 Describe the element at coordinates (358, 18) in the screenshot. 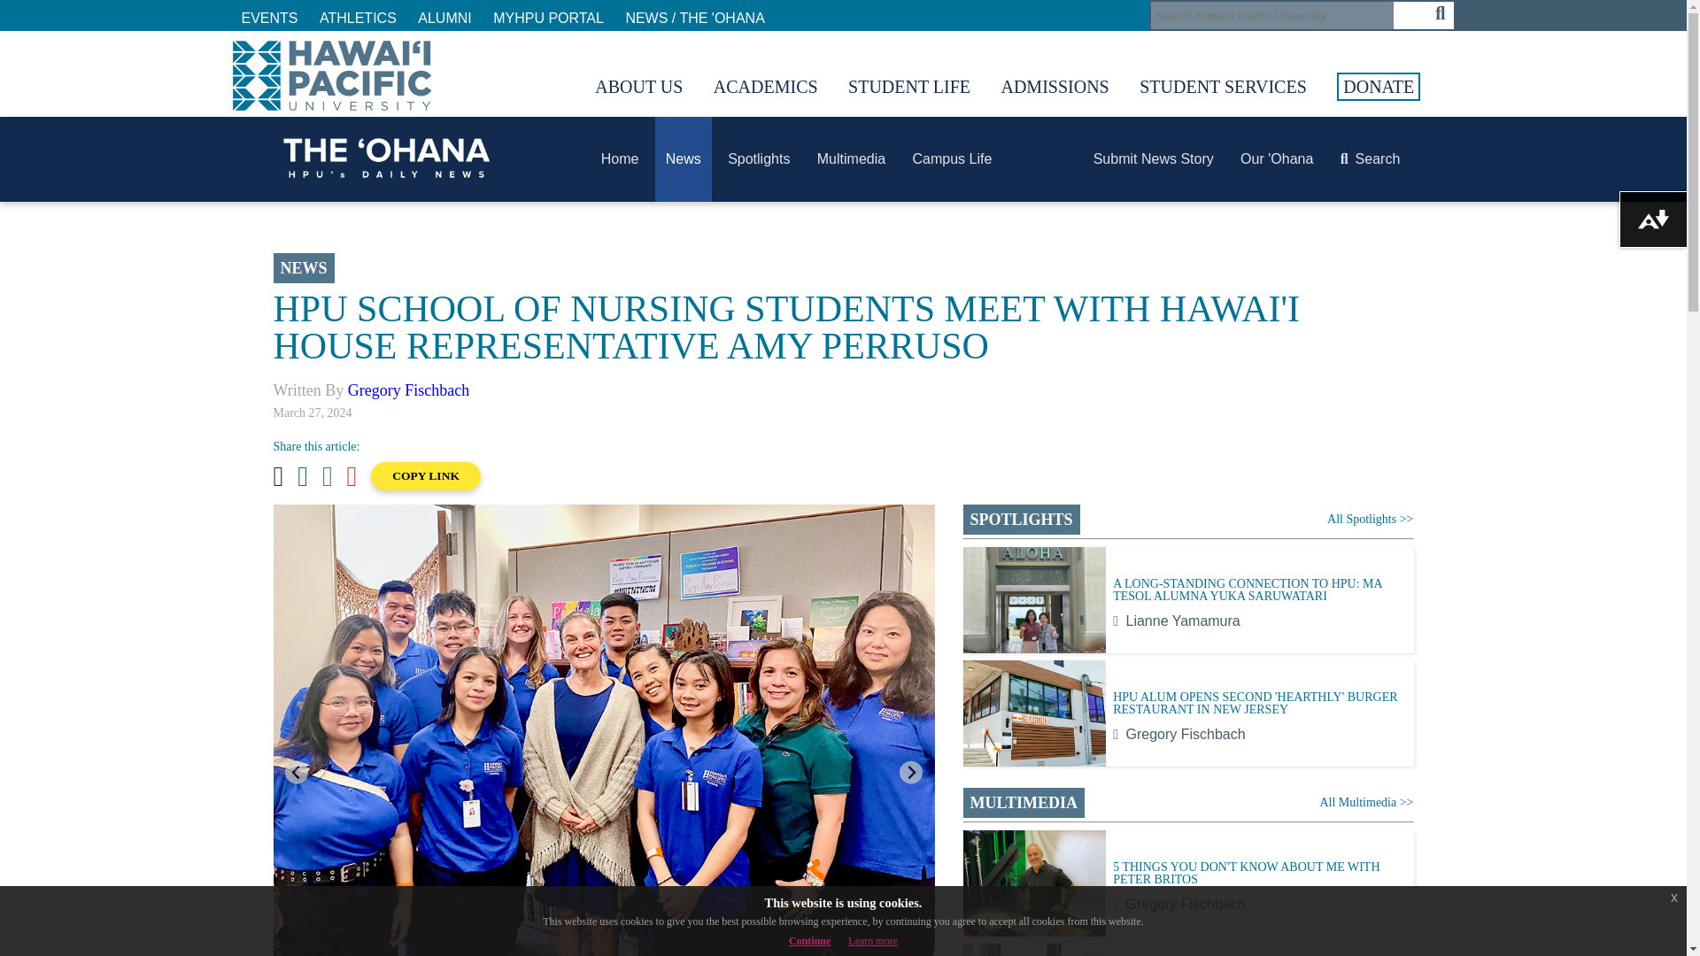

I see `ATHLETICS` at that location.